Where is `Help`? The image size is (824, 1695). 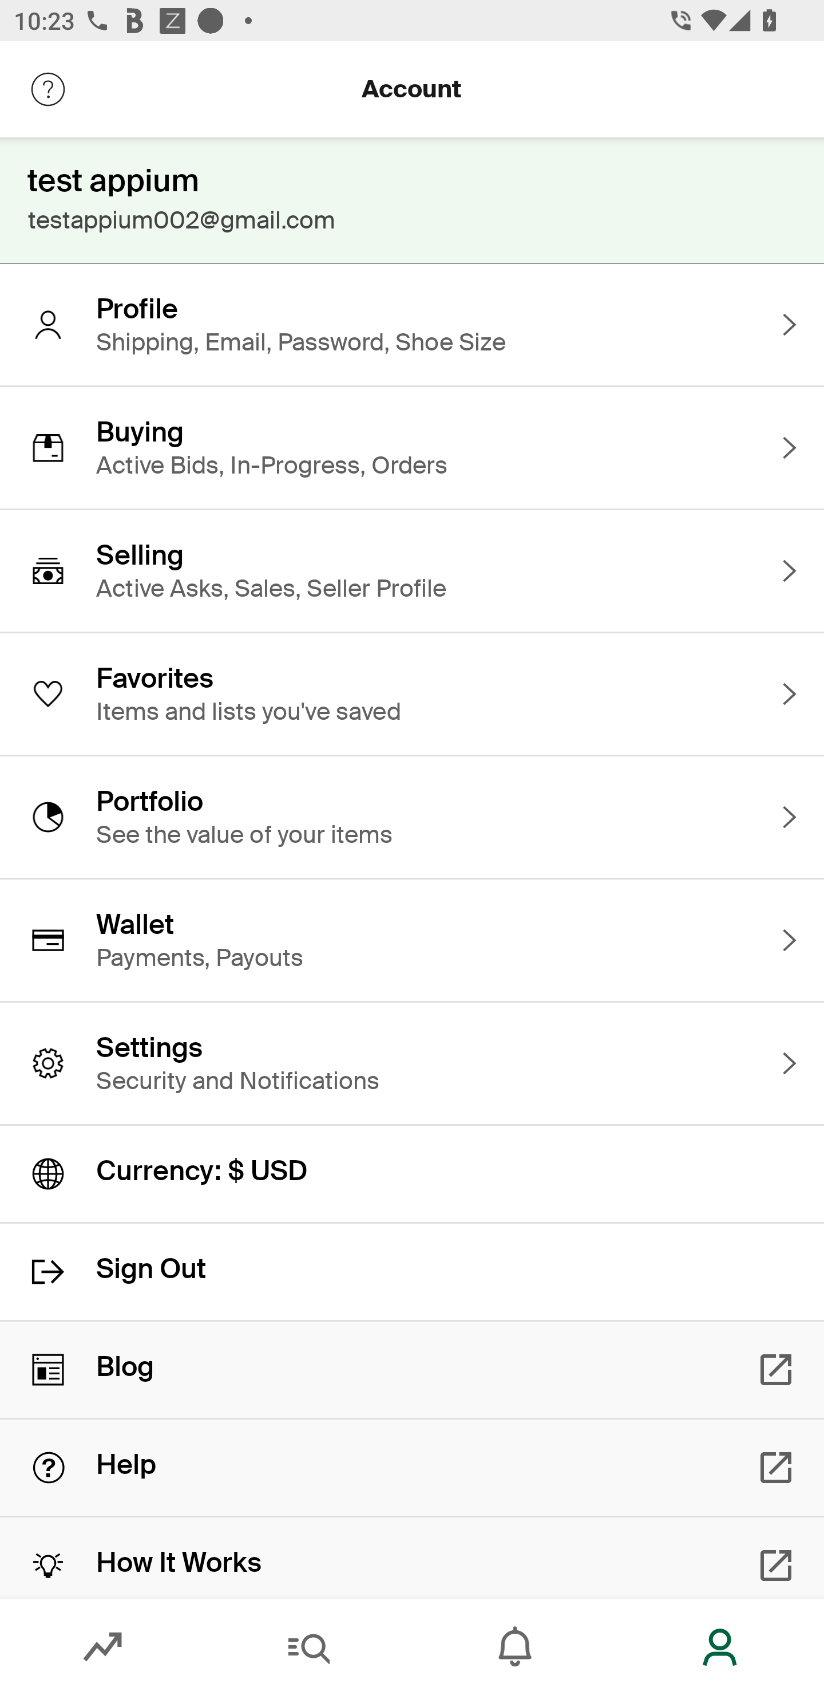
Help is located at coordinates (412, 1468).